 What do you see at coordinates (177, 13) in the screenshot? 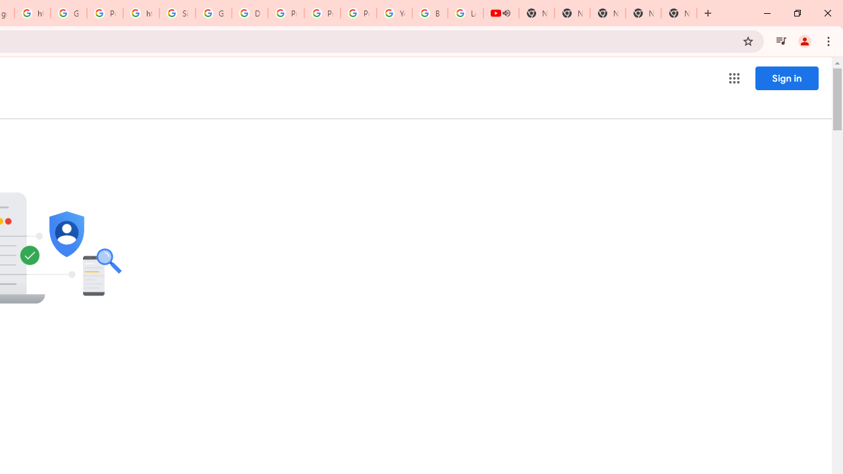
I see `Sign in - Google Accounts` at bounding box center [177, 13].